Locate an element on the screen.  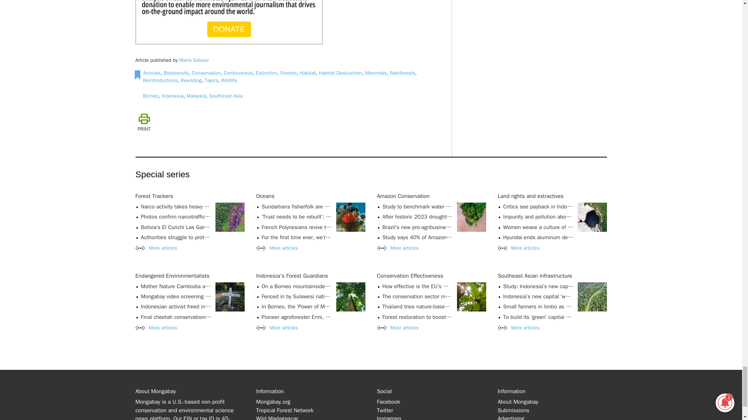
Controversial is located at coordinates (238, 73).